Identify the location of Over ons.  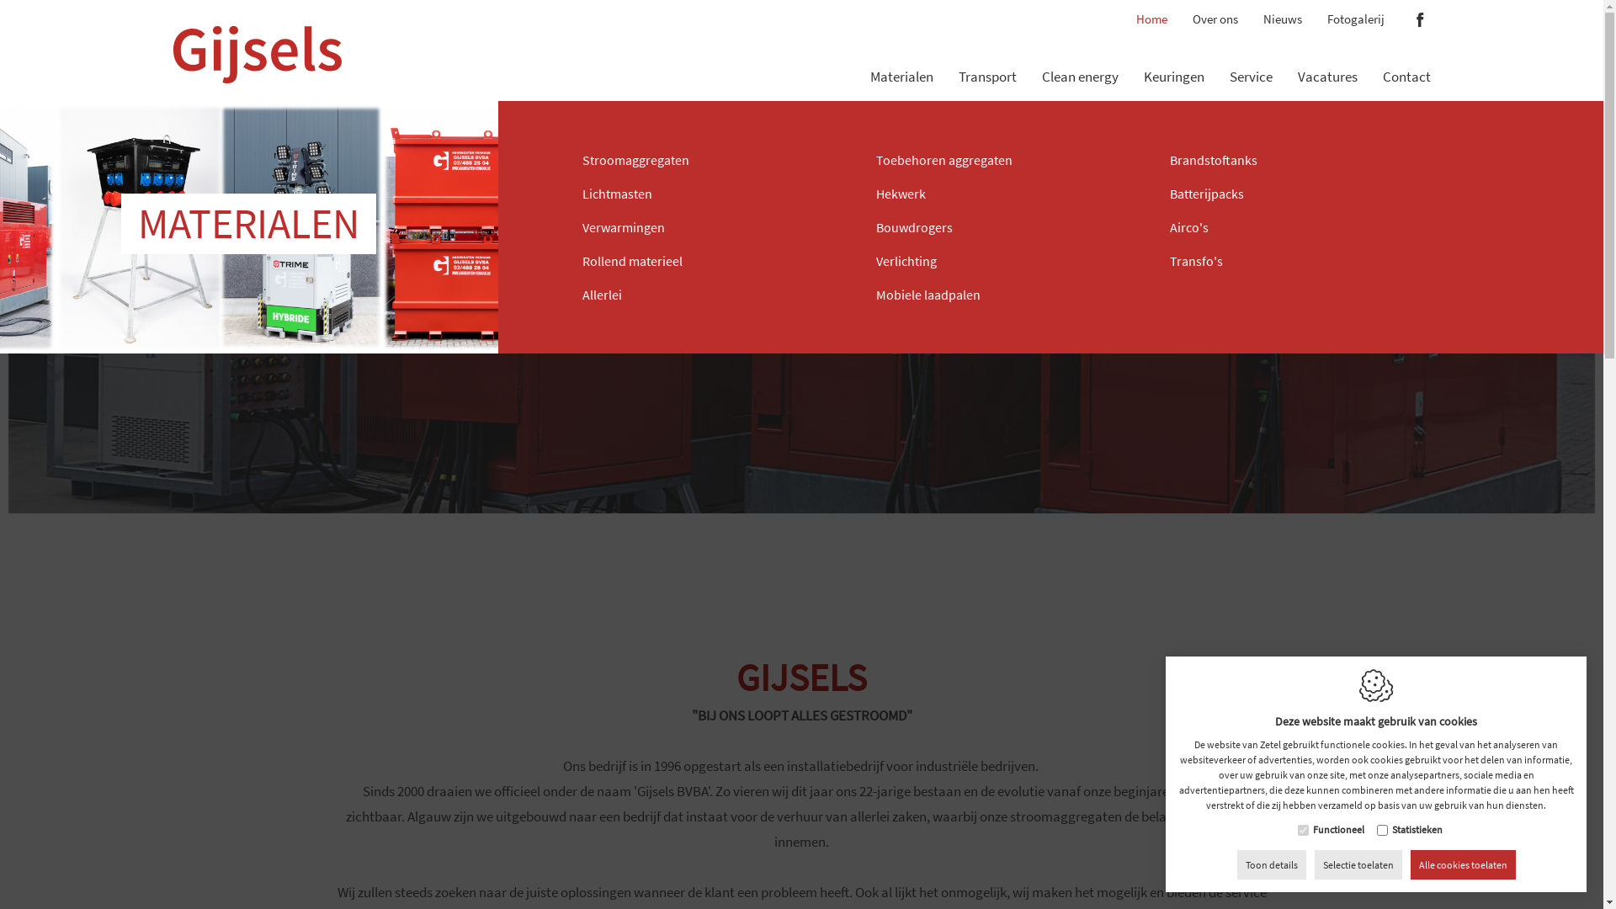
(1215, 15).